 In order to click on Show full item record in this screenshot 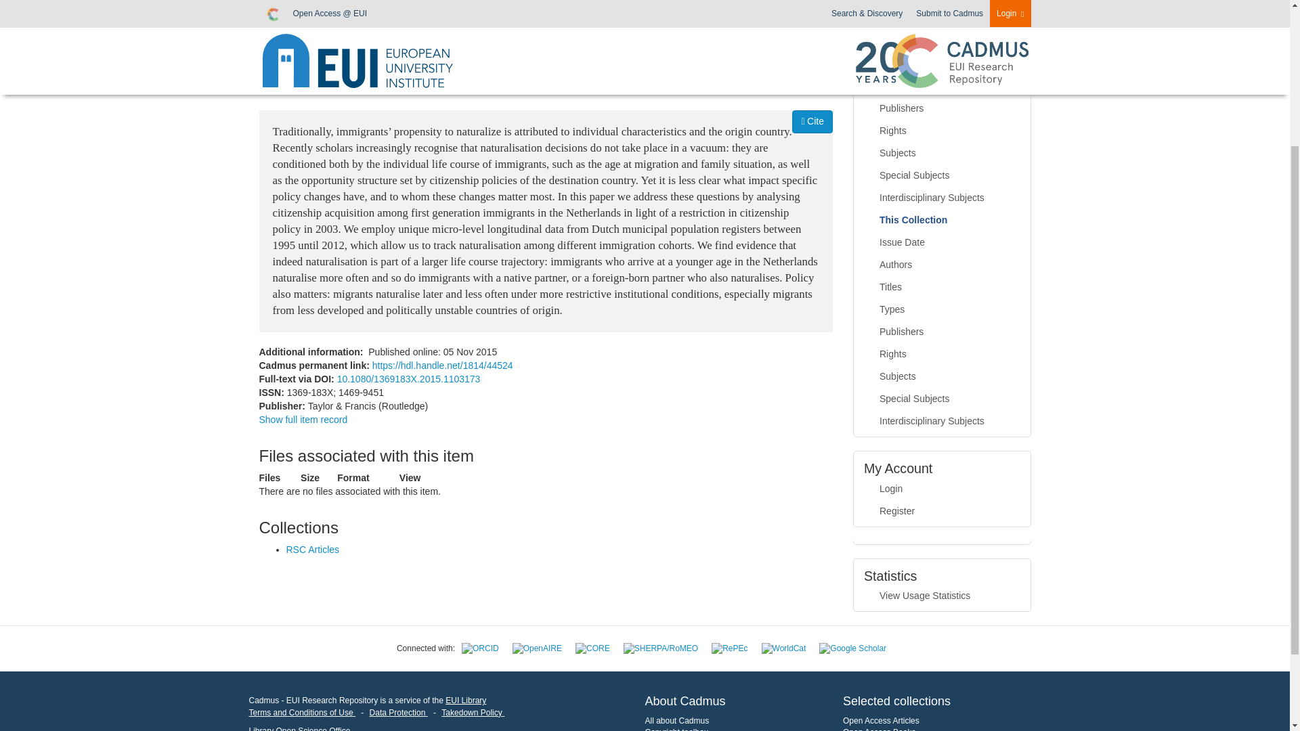, I will do `click(303, 420)`.